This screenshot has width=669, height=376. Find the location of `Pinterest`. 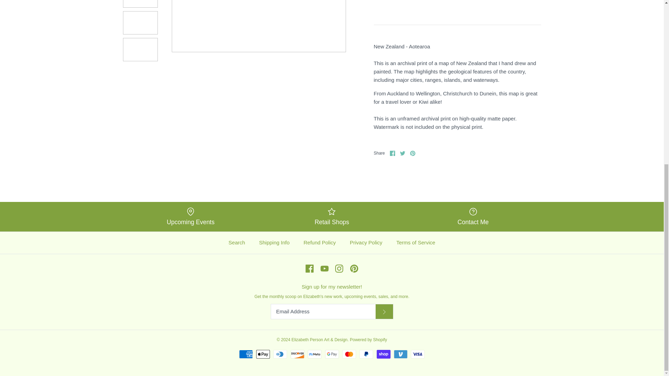

Pinterest is located at coordinates (413, 153).